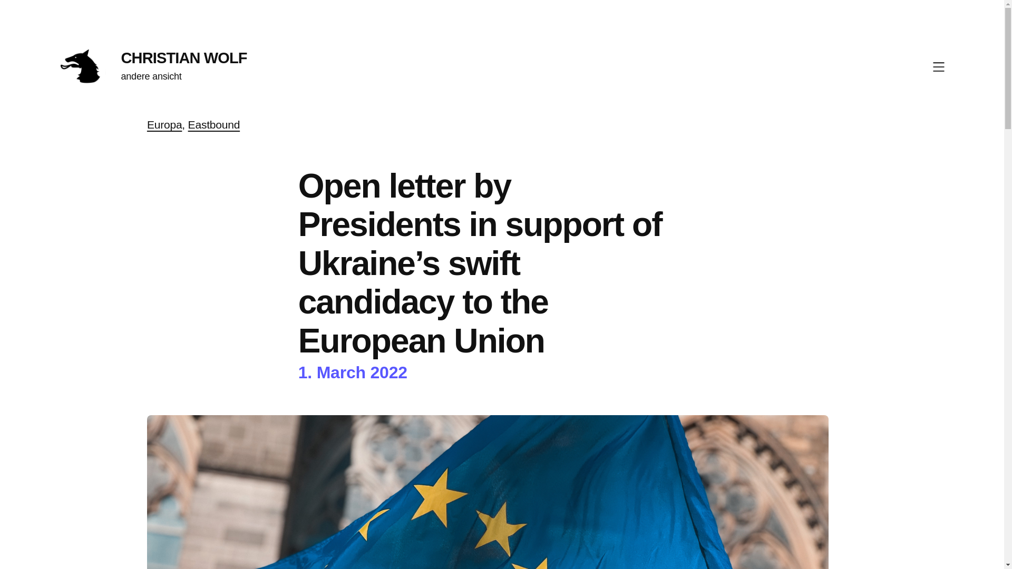 Image resolution: width=1012 pixels, height=569 pixels. Describe the element at coordinates (164, 124) in the screenshot. I see `Europa` at that location.